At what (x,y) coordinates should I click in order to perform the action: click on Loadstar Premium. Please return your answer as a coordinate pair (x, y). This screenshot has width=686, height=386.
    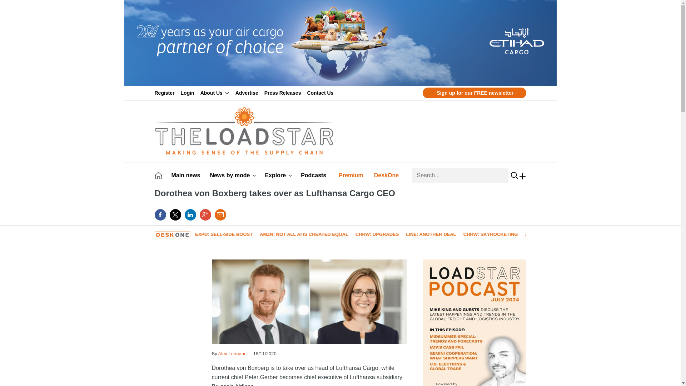
    Looking at the image, I should click on (352, 175).